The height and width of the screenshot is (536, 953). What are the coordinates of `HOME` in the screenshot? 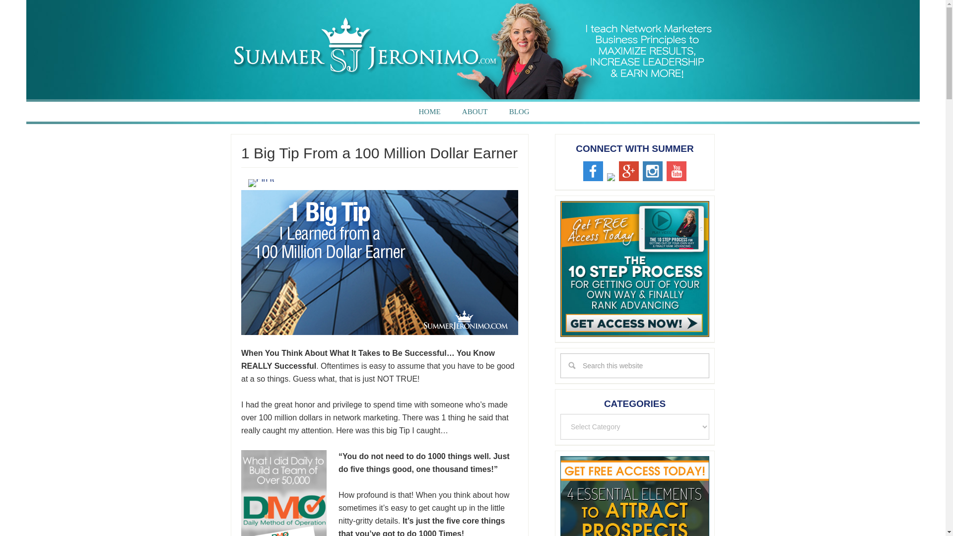 It's located at (429, 112).